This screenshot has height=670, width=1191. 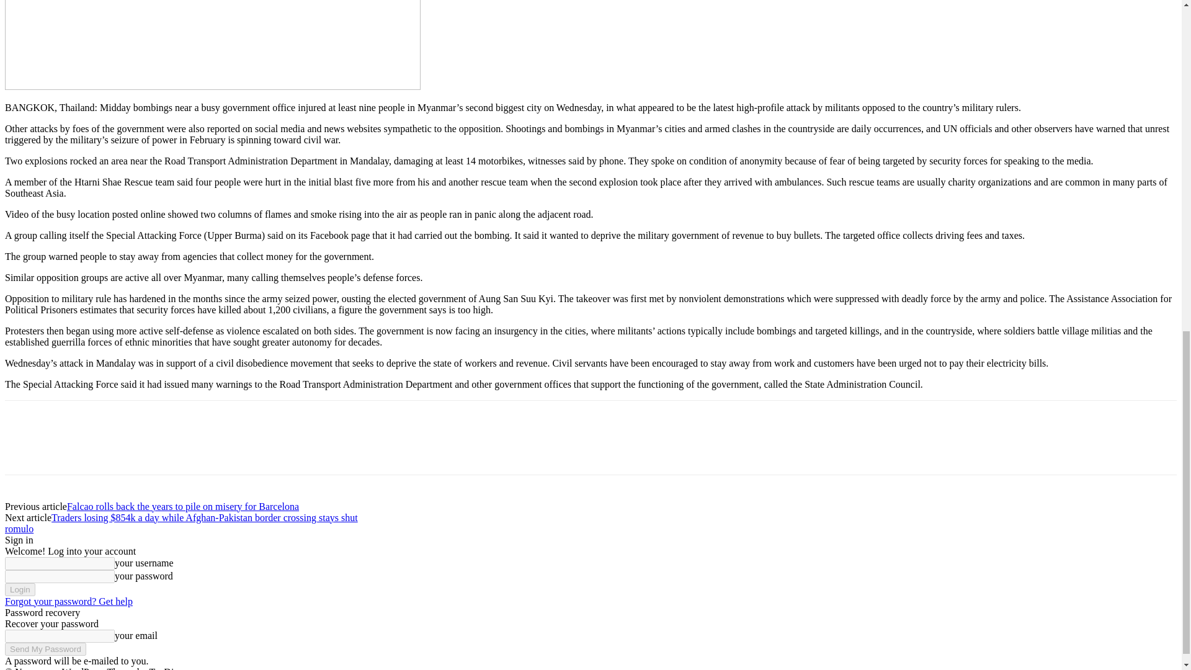 What do you see at coordinates (45, 649) in the screenshot?
I see `Send My Password` at bounding box center [45, 649].